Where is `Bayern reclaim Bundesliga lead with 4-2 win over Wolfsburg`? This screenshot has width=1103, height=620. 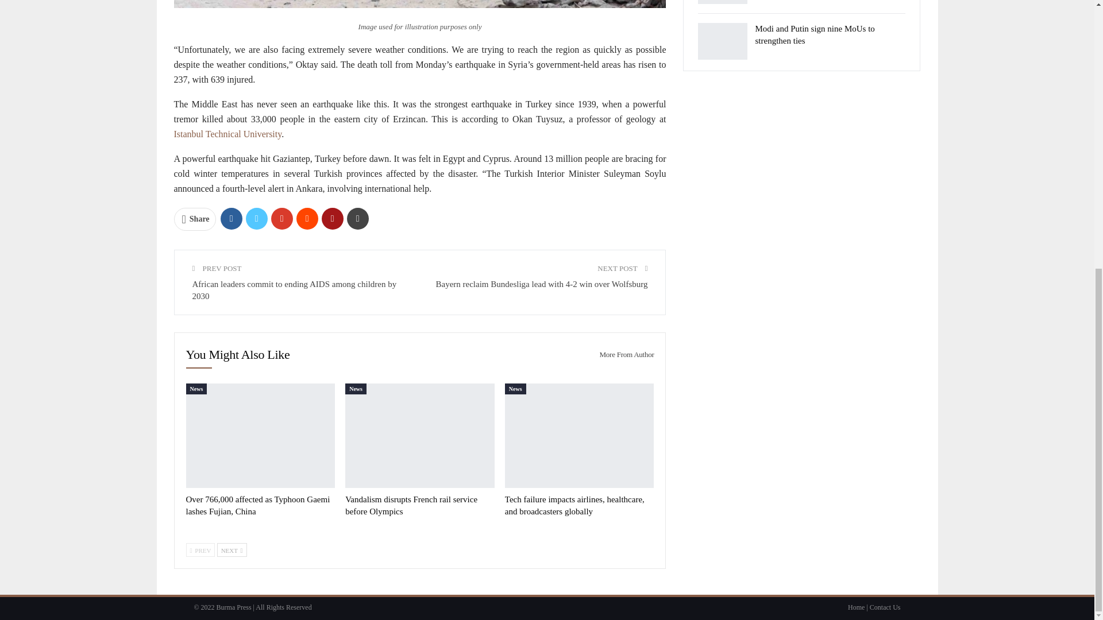 Bayern reclaim Bundesliga lead with 4-2 win over Wolfsburg is located at coordinates (541, 284).